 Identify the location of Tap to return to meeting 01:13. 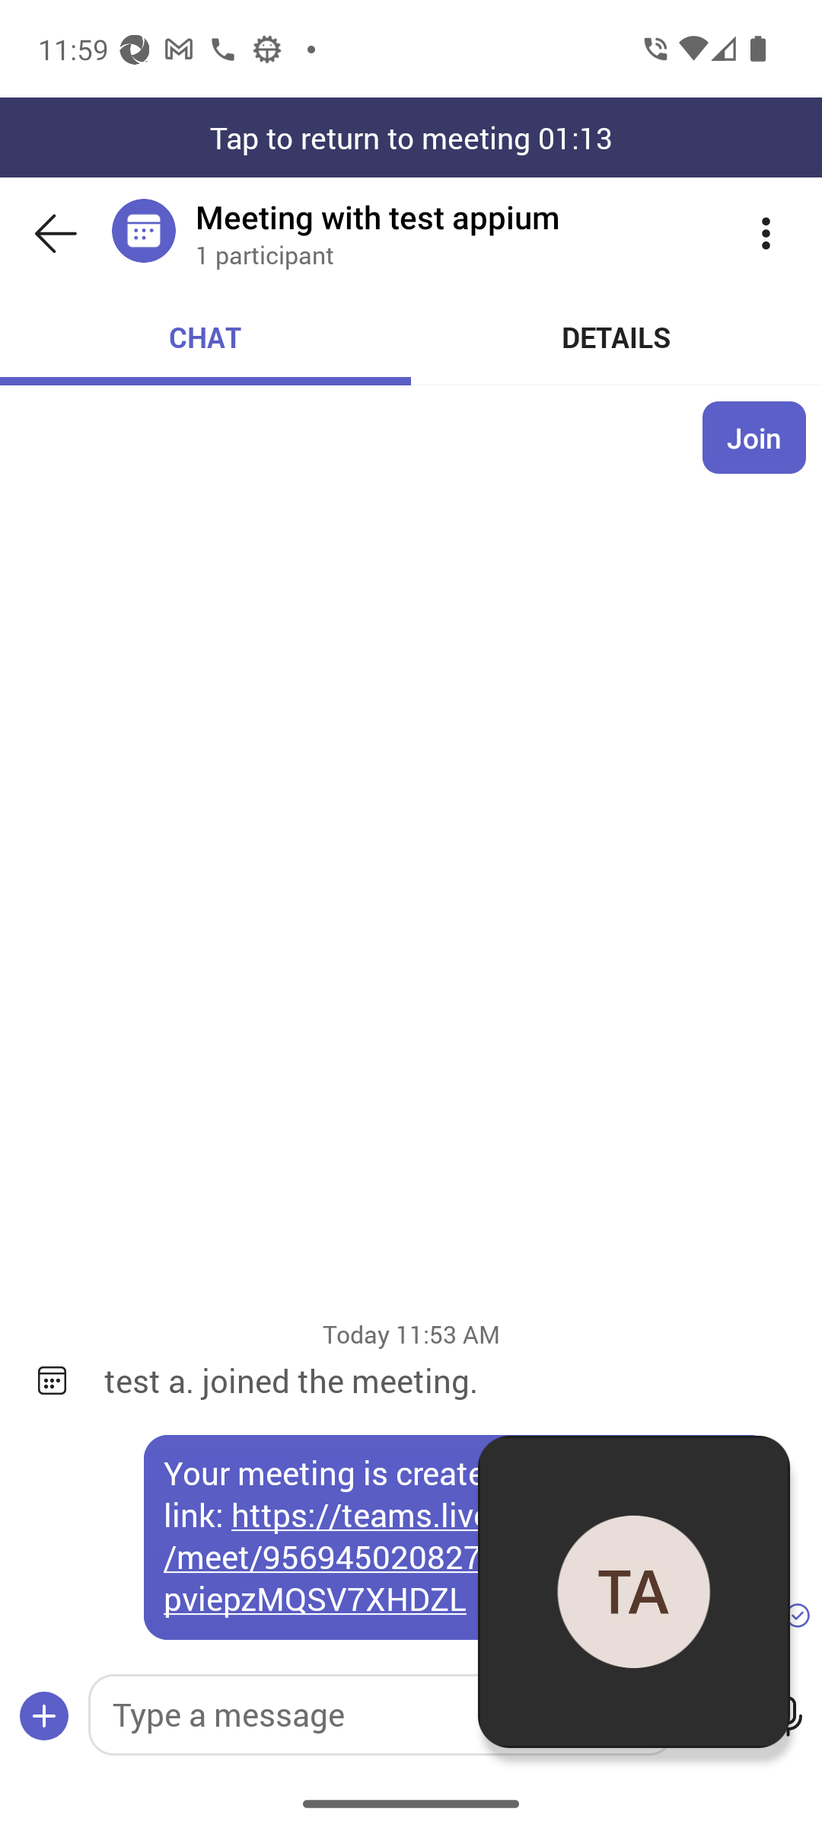
(411, 137).